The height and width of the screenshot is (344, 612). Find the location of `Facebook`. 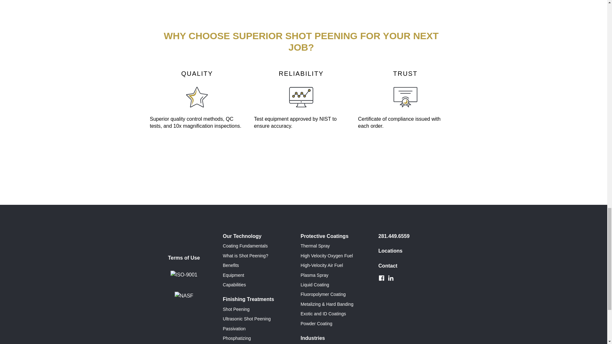

Facebook is located at coordinates (381, 278).